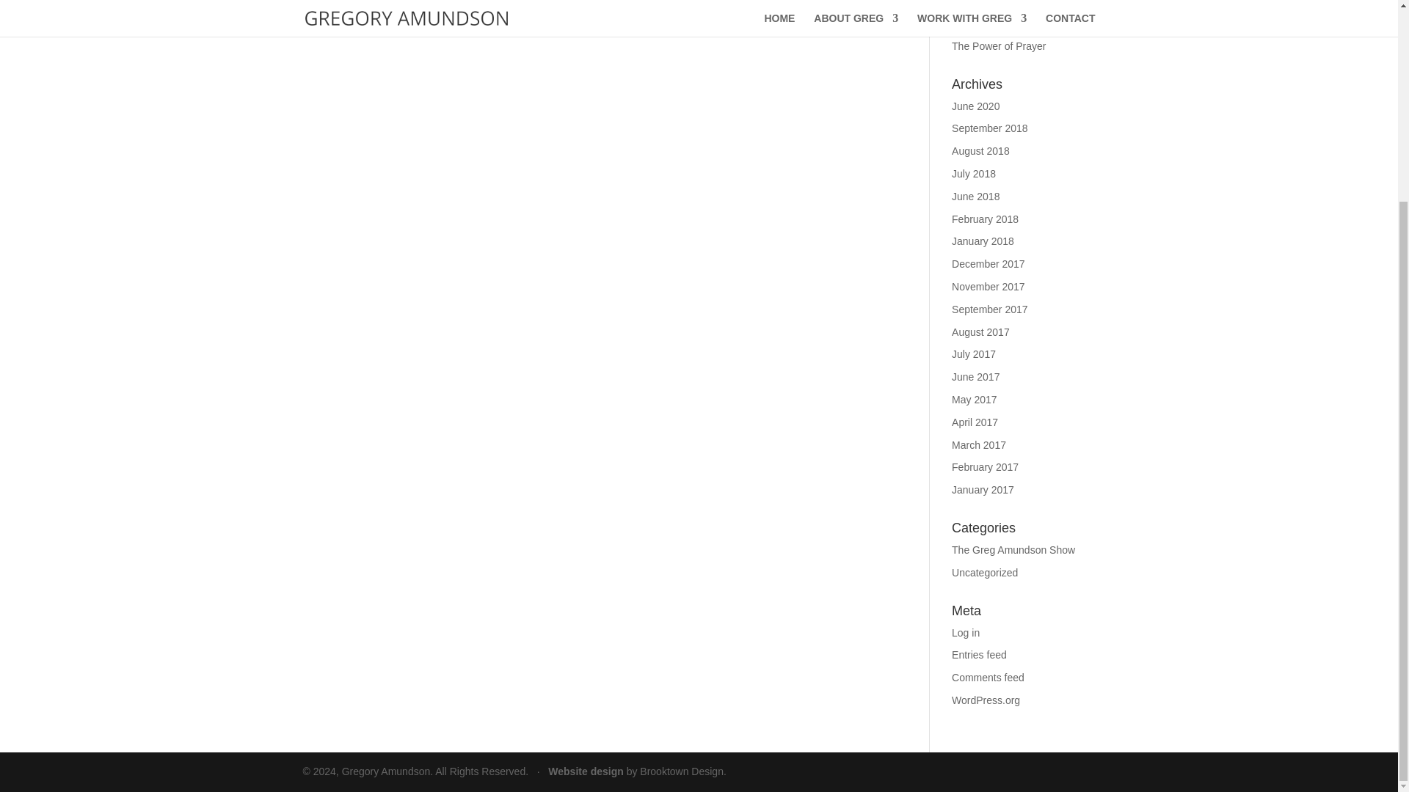 The width and height of the screenshot is (1409, 792). I want to click on February 2018, so click(985, 219).